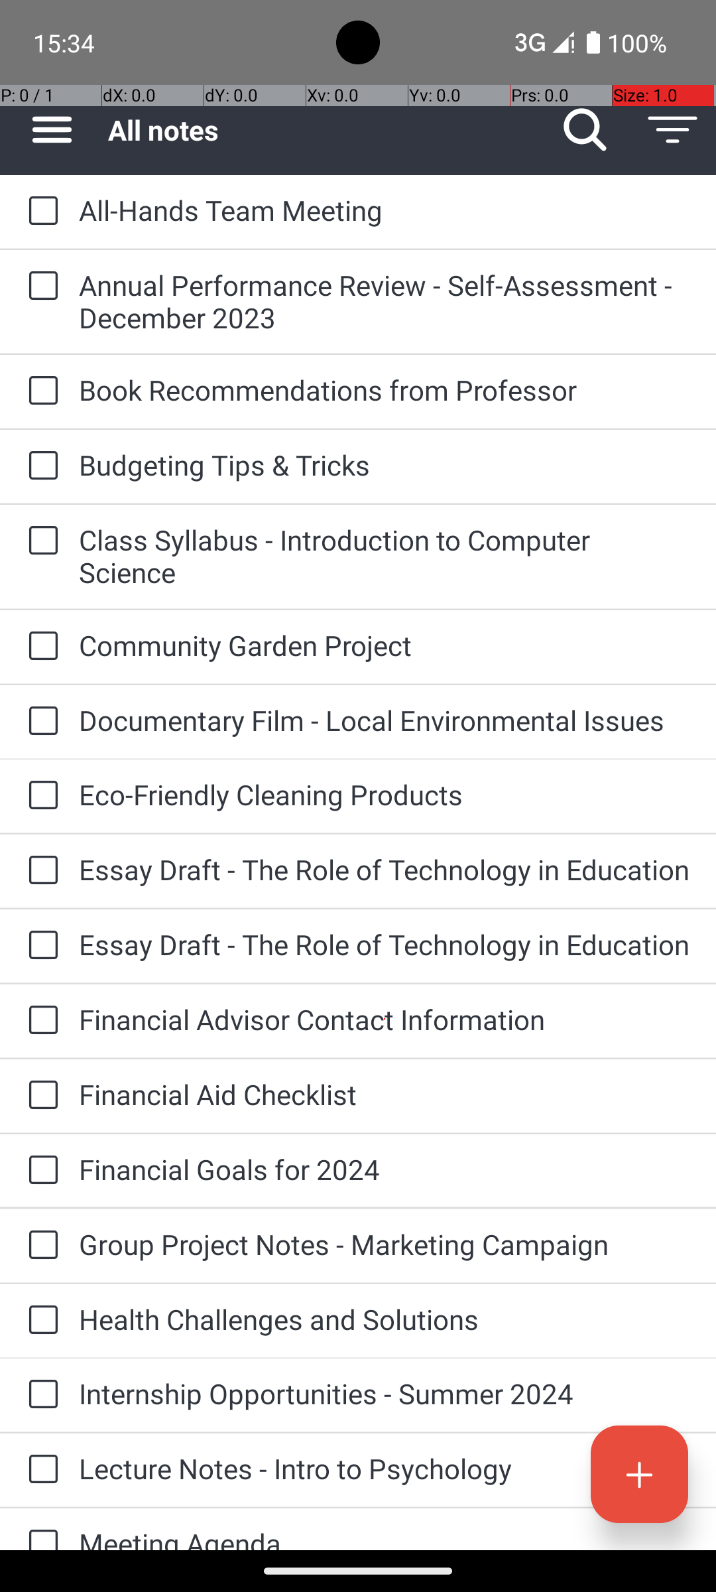 The image size is (716, 1592). I want to click on , so click(43, 212).